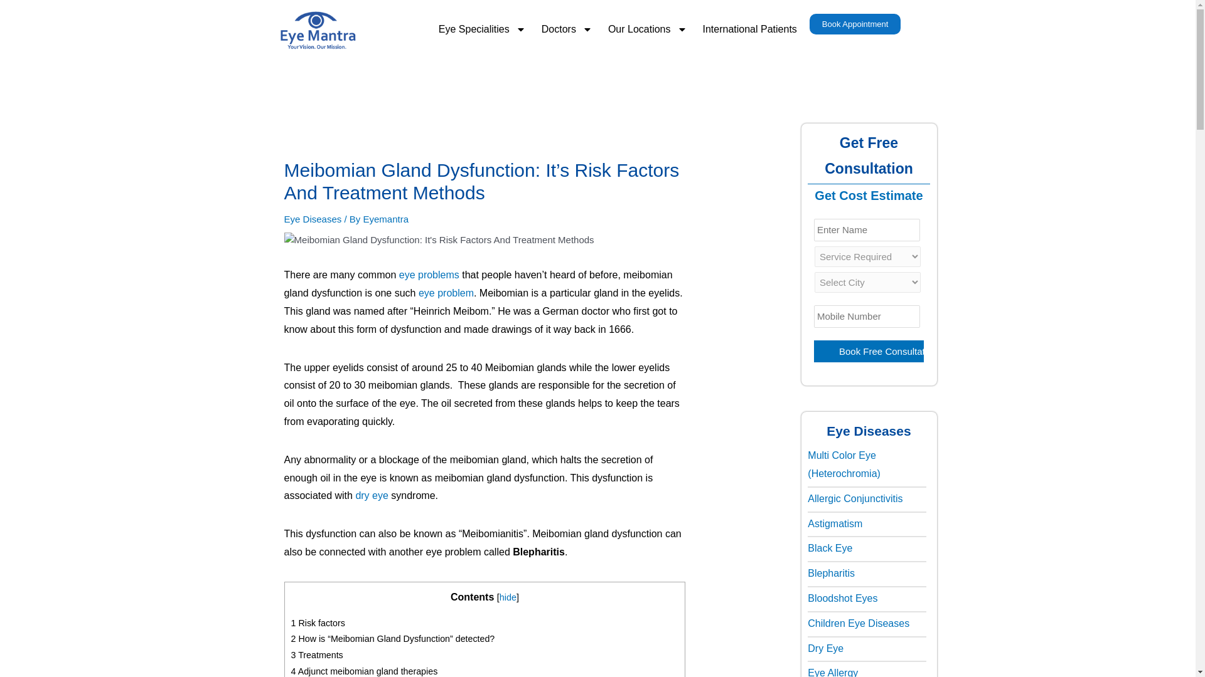  Describe the element at coordinates (429, 275) in the screenshot. I see `eye problems` at that location.